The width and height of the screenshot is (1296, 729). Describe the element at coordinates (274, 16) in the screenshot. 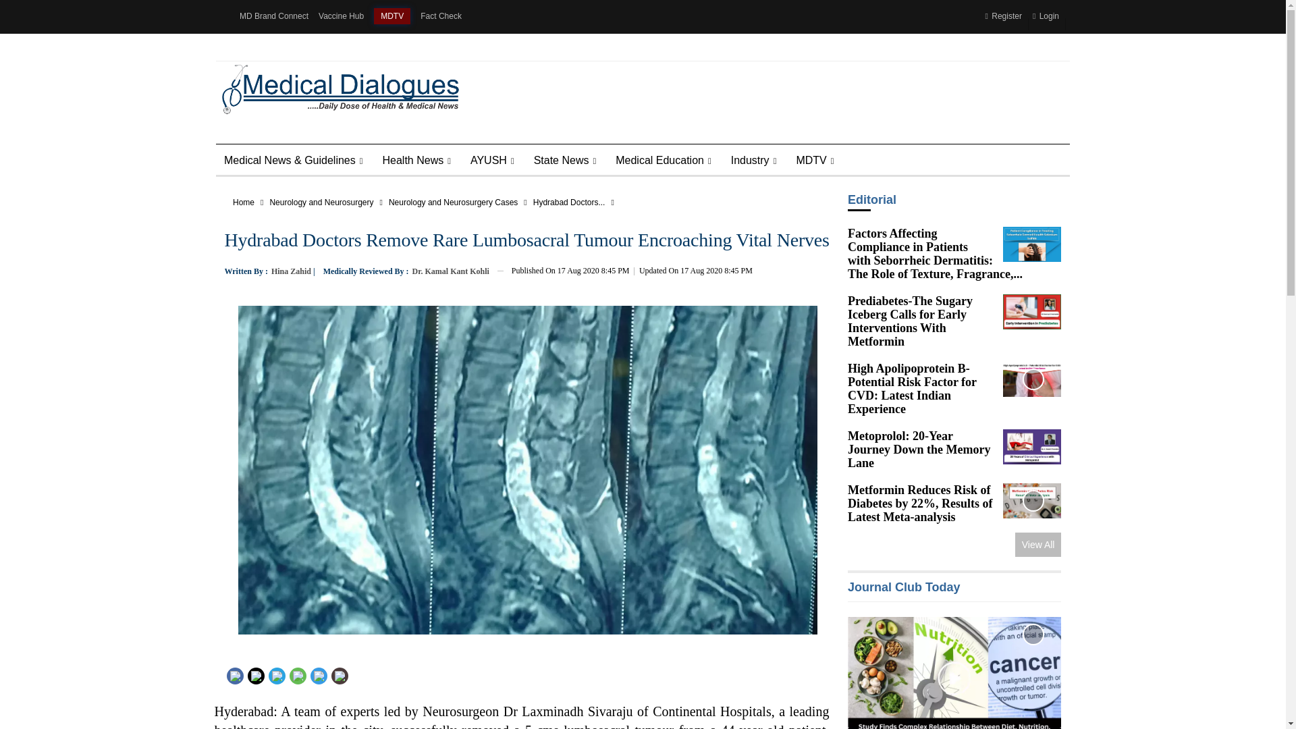

I see `MD Brand Connect` at that location.